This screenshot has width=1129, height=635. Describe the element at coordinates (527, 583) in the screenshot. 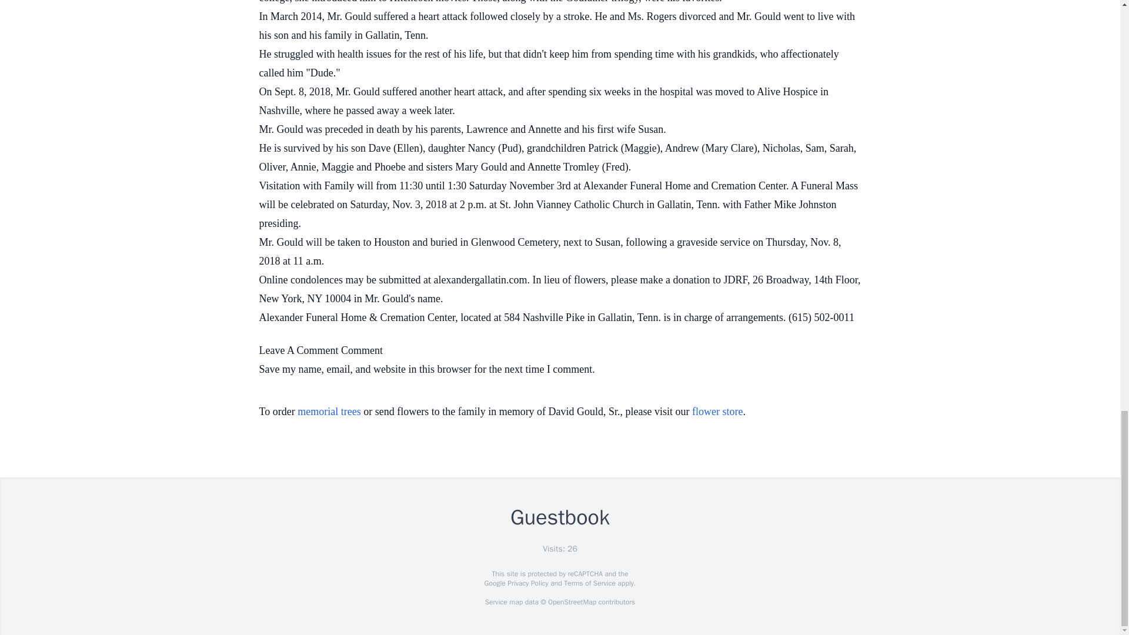

I see `Privacy Policy` at that location.